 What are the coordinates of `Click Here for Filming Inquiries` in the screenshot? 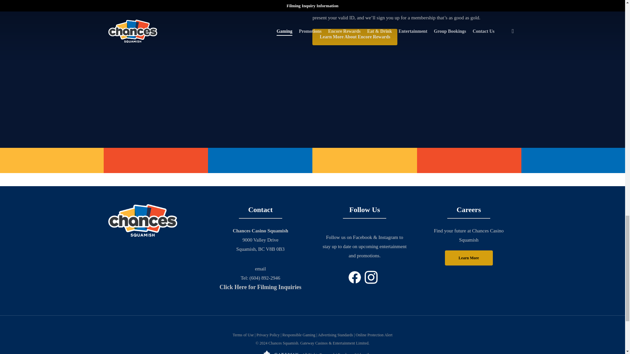 It's located at (260, 287).